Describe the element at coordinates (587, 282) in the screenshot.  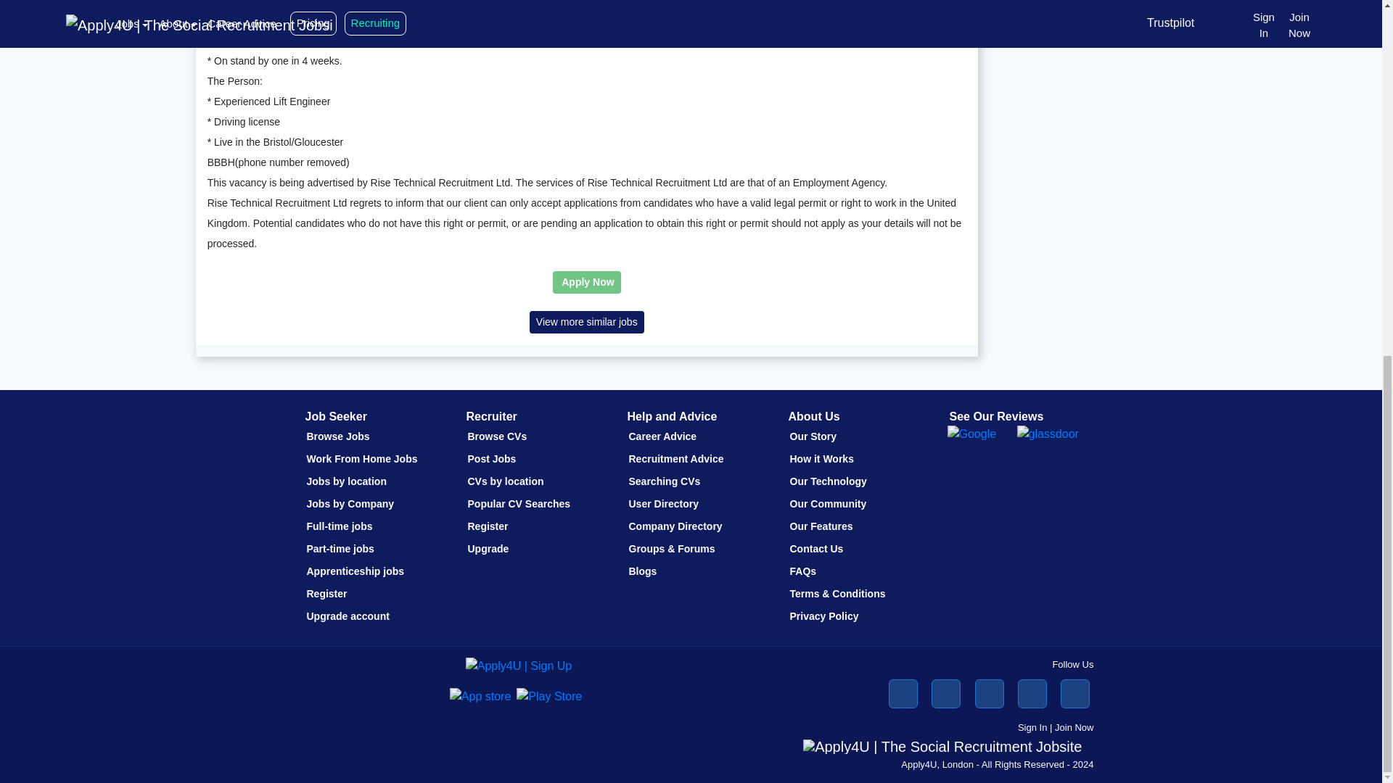
I see `Apply to Job` at that location.